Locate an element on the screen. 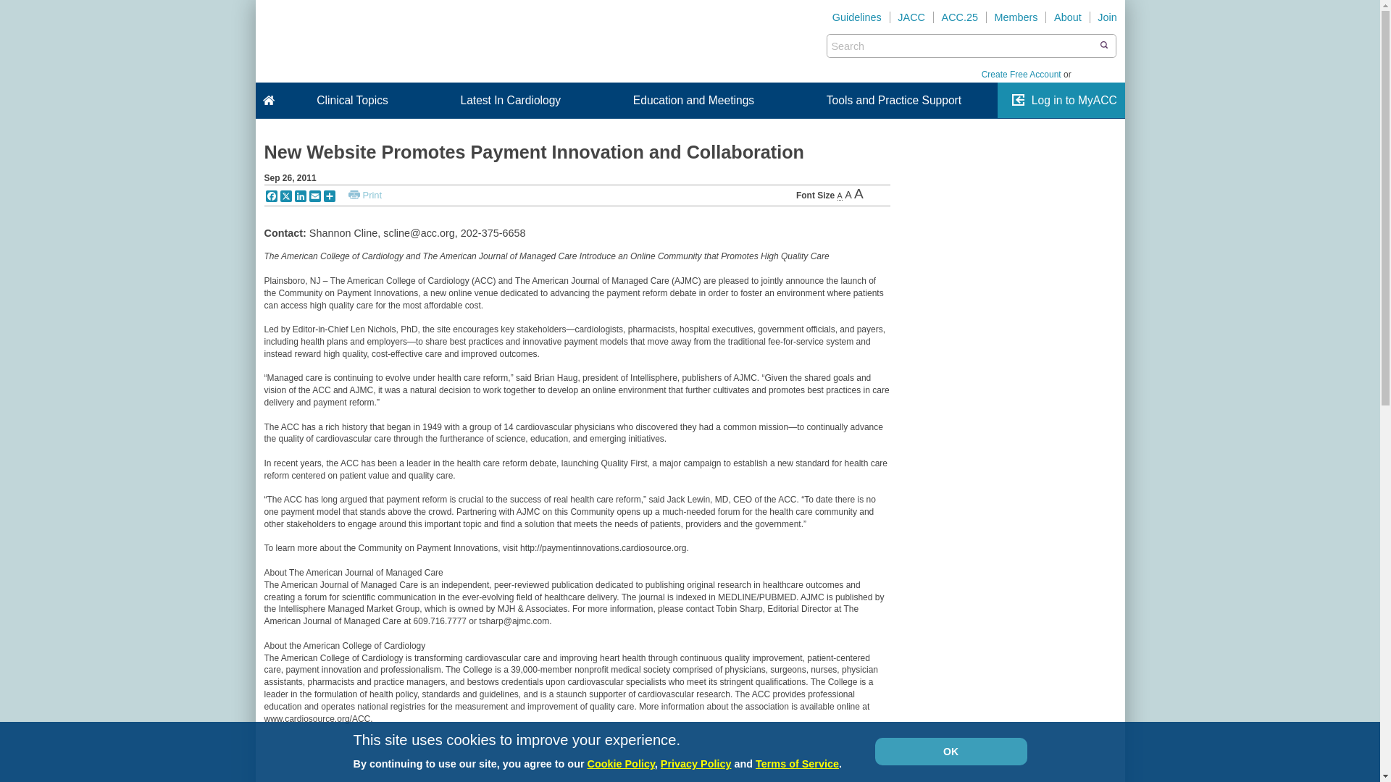 The width and height of the screenshot is (1391, 782). JACC.org is located at coordinates (911, 17).